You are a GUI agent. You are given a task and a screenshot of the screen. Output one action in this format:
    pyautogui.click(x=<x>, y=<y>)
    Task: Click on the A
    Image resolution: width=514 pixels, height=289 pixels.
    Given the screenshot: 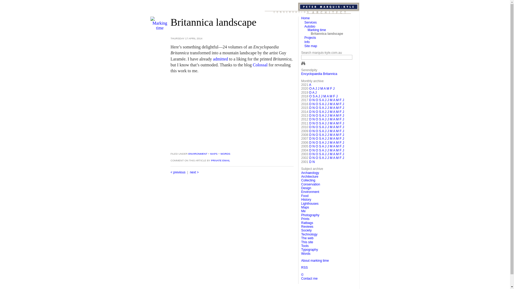 What is the action you would take?
    pyautogui.click(x=334, y=150)
    